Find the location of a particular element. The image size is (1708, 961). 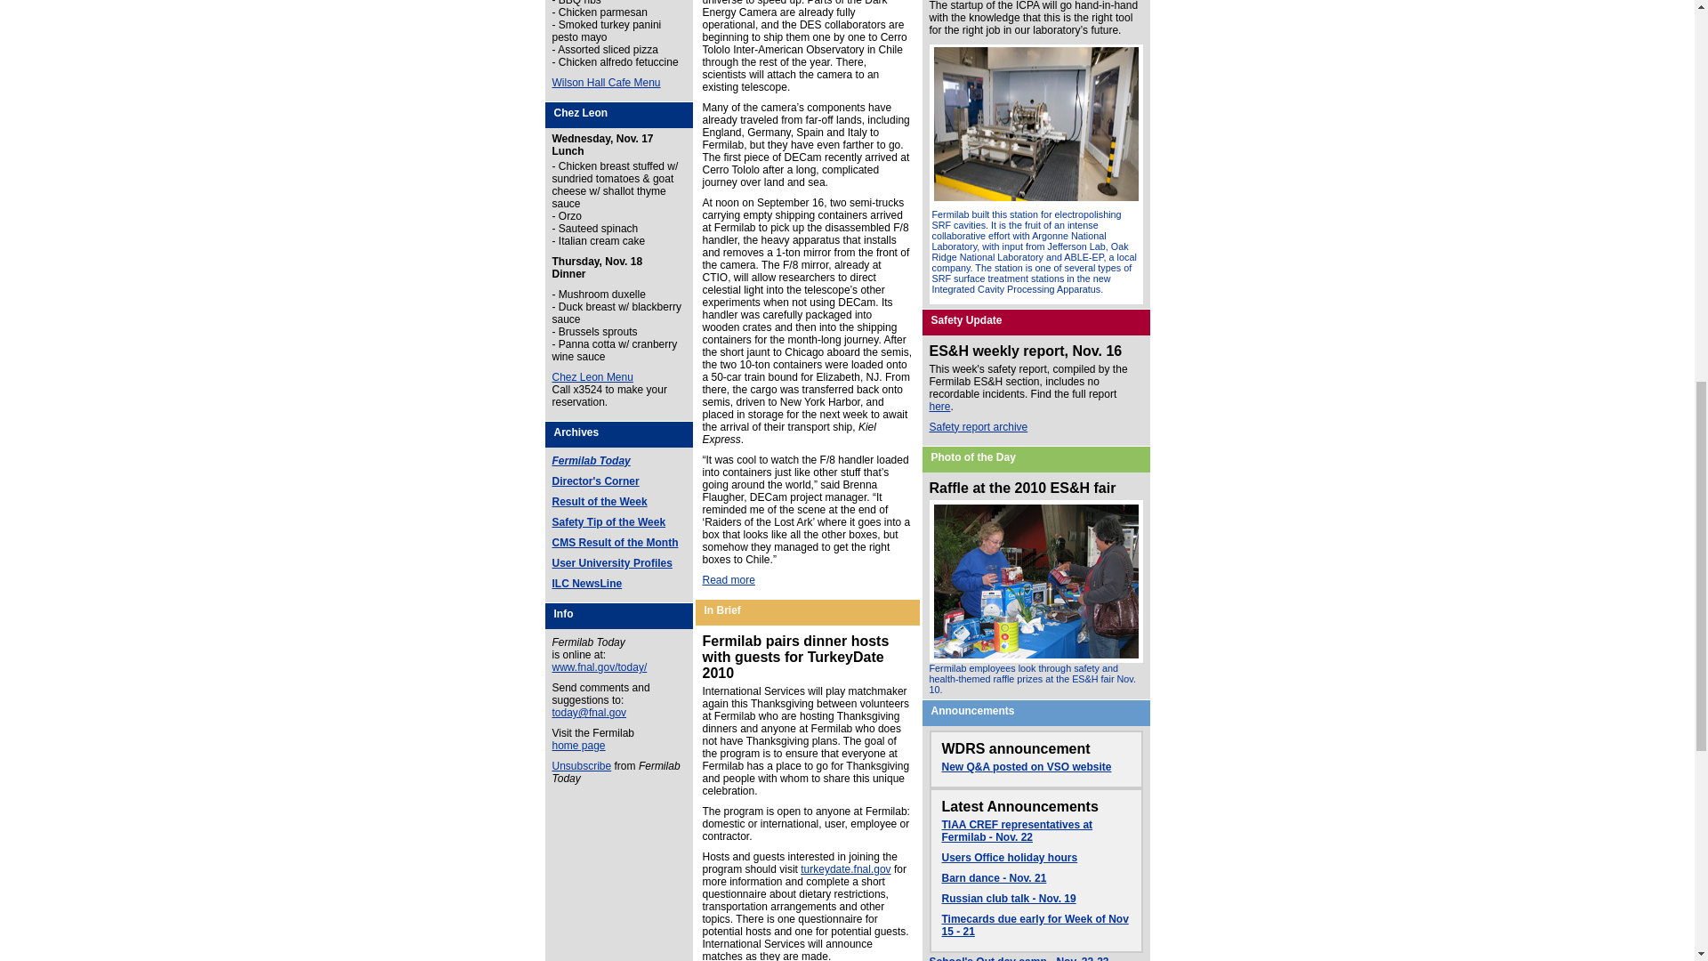

Result of the Week is located at coordinates (600, 502).